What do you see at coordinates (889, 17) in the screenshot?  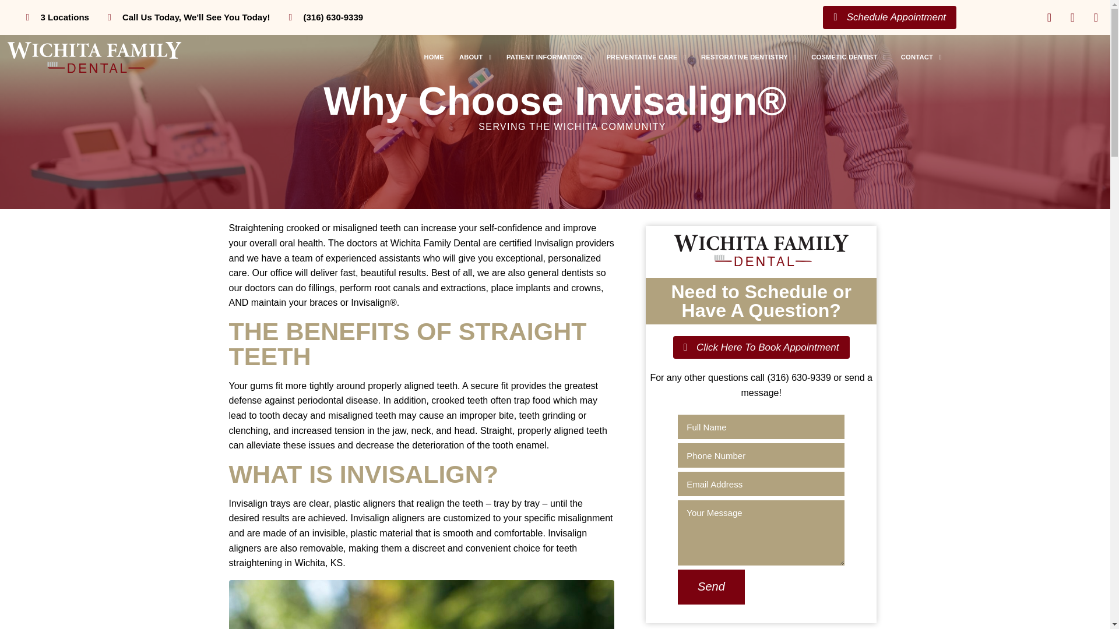 I see `Schedule Appointment` at bounding box center [889, 17].